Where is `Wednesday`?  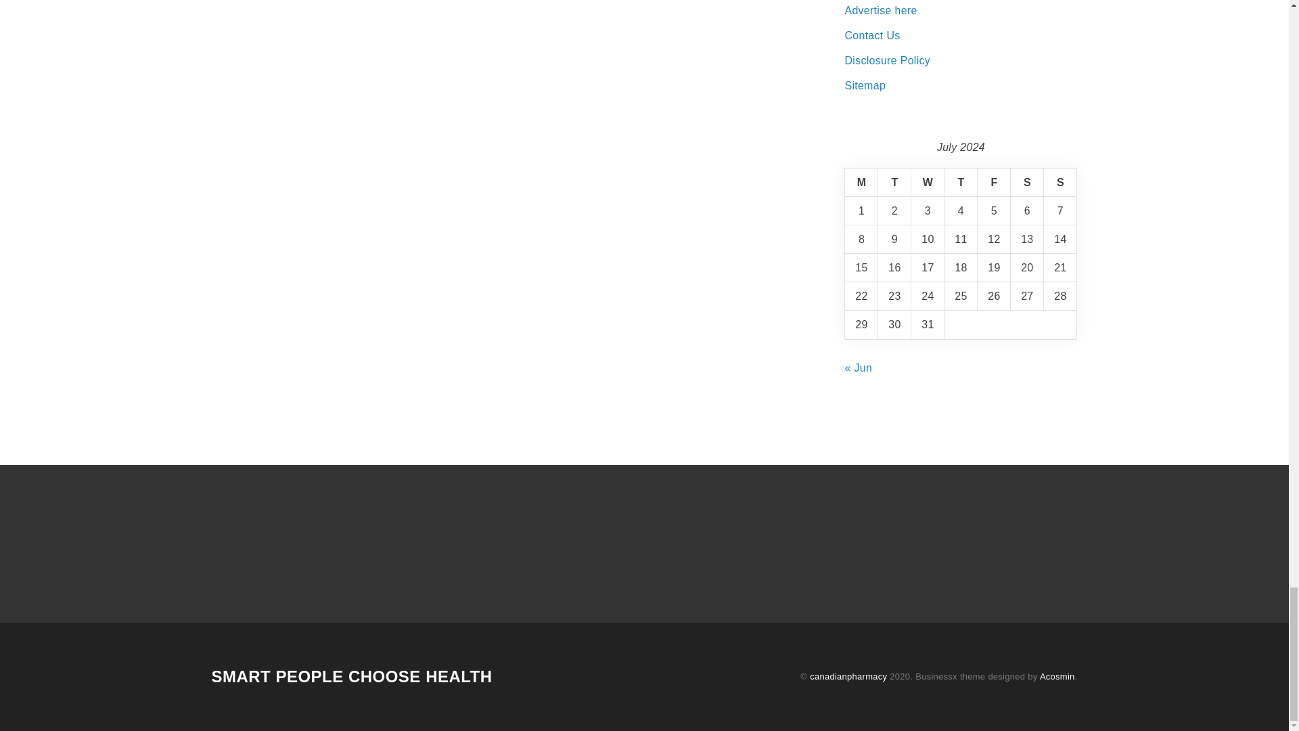
Wednesday is located at coordinates (928, 183).